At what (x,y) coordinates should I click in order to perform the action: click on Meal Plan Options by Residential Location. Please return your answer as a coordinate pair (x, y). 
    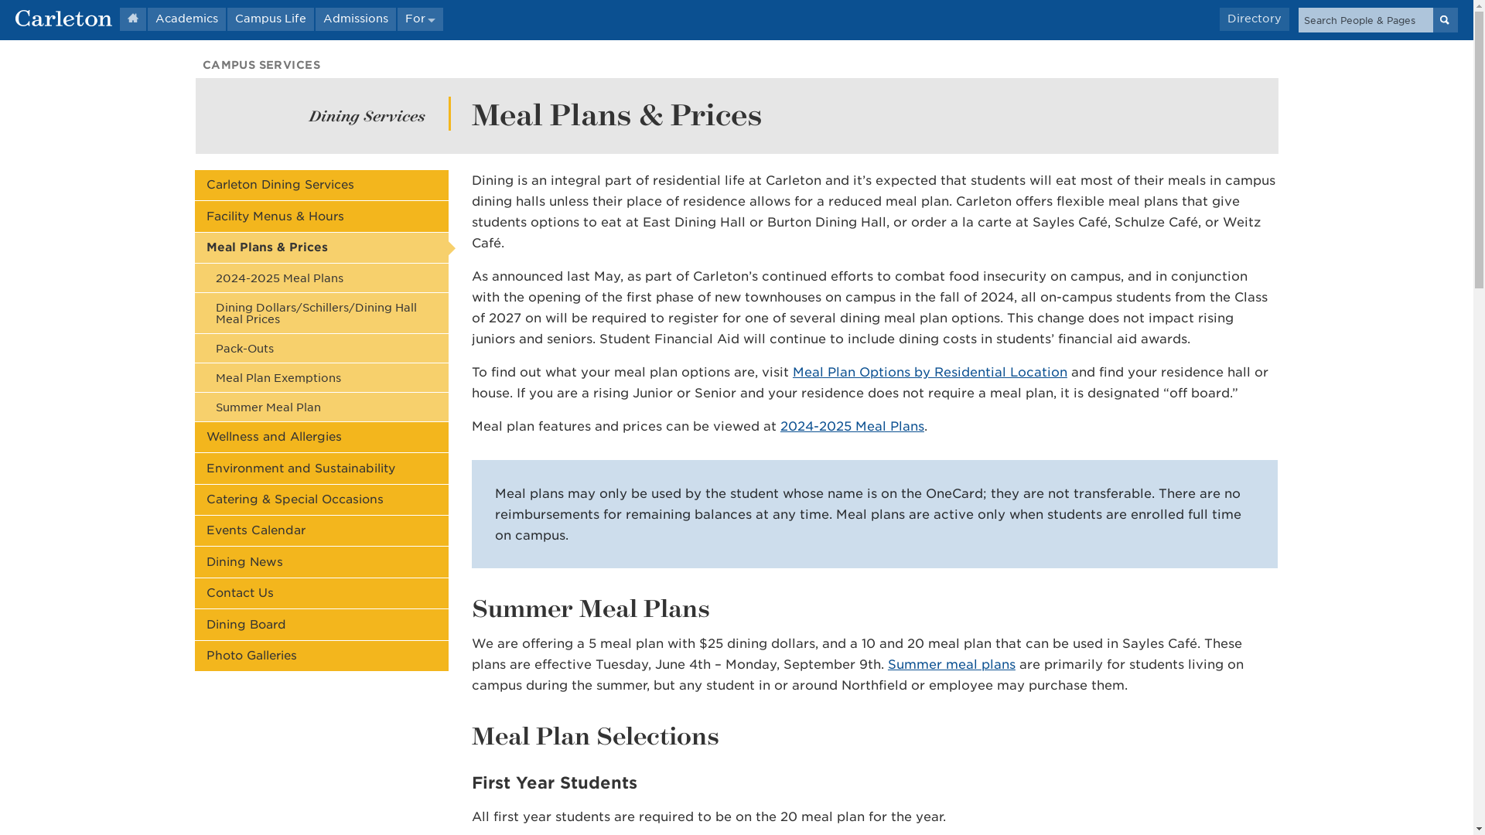
    Looking at the image, I should click on (930, 372).